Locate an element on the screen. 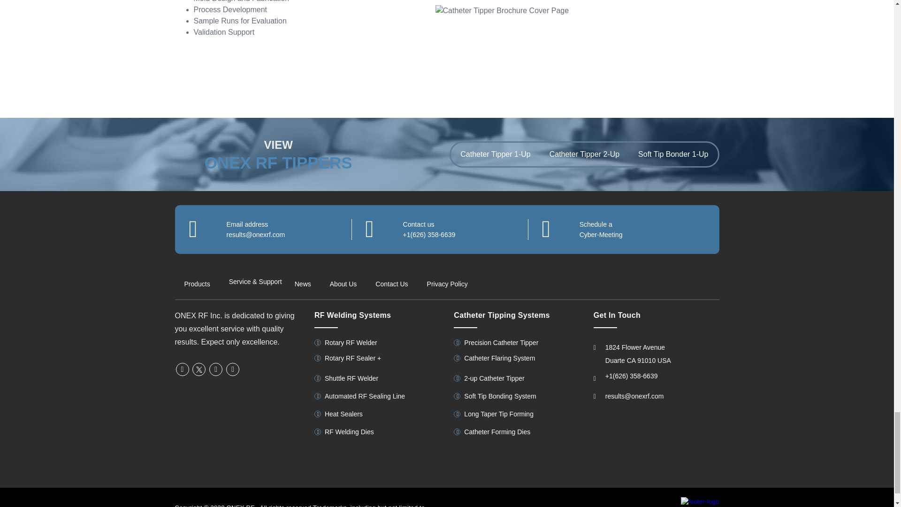 Image resolution: width=901 pixels, height=507 pixels. Pinterest is located at coordinates (233, 369).